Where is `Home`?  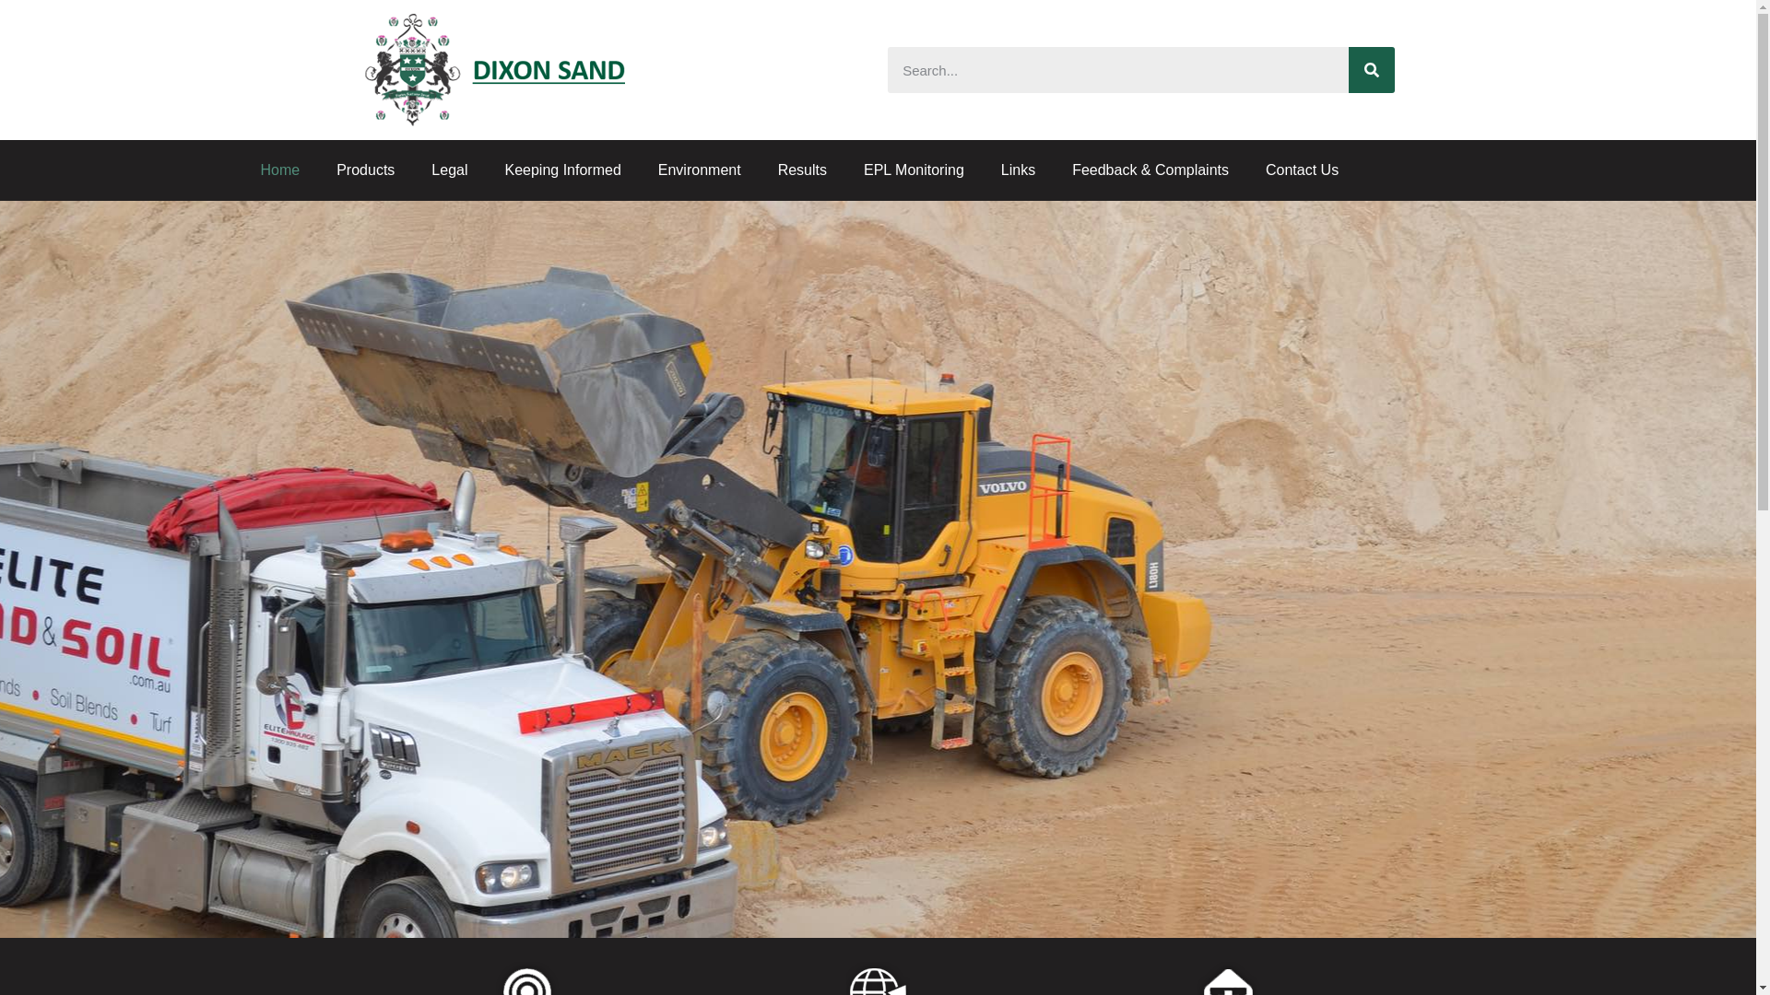 Home is located at coordinates (280, 170).